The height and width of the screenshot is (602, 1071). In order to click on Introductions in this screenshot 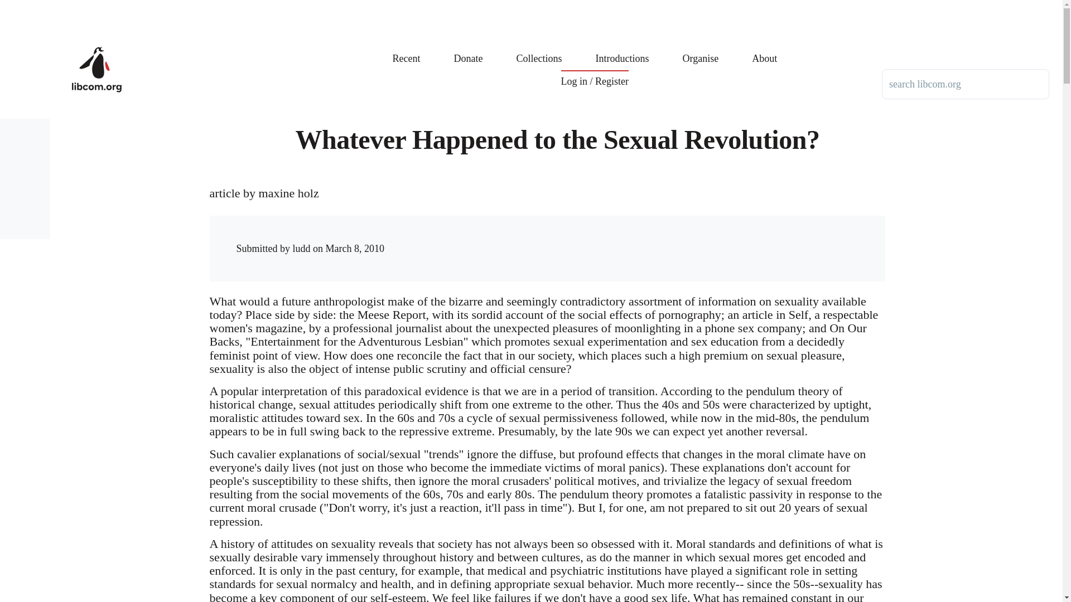, I will do `click(622, 50)`.